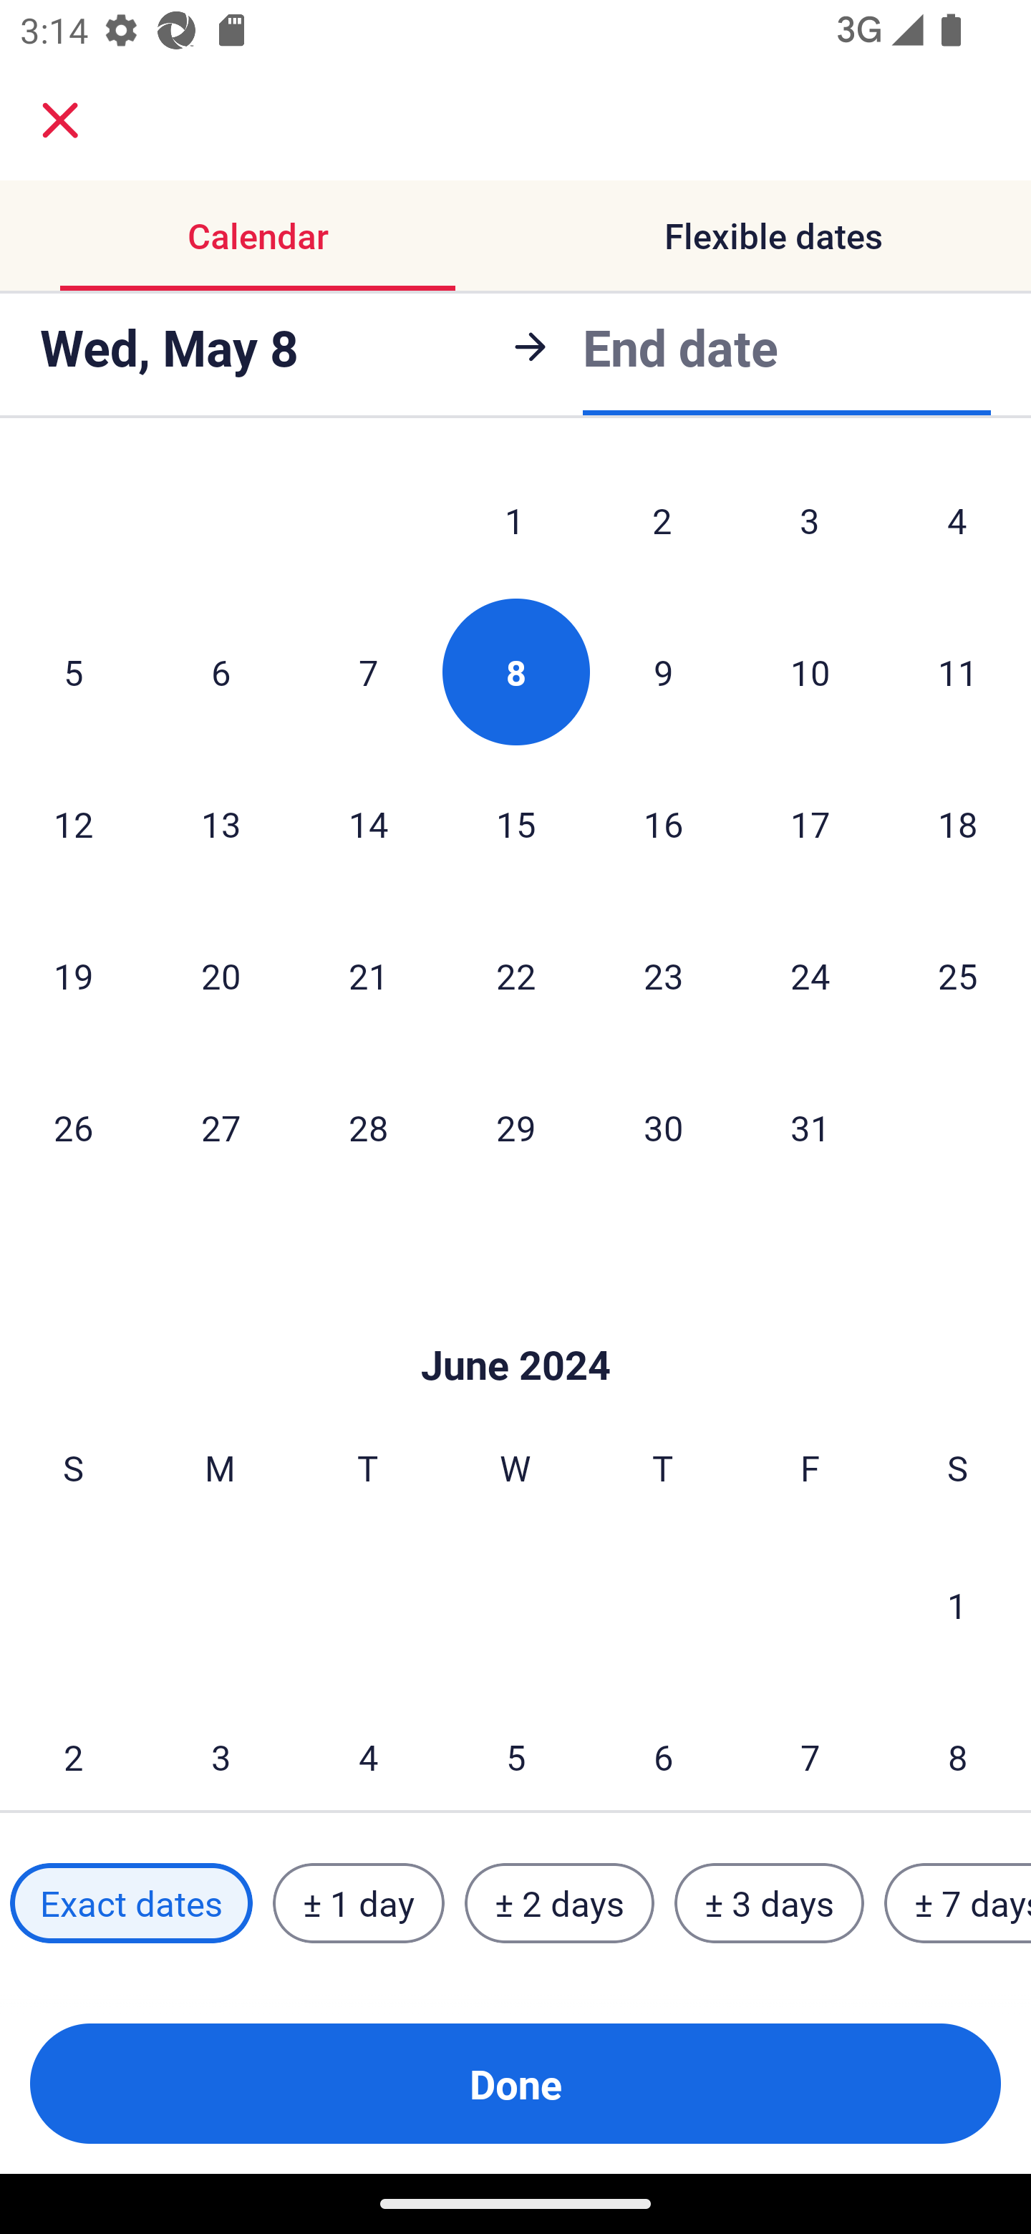  Describe the element at coordinates (73, 672) in the screenshot. I see `5 Sunday, May 5, 2024` at that location.